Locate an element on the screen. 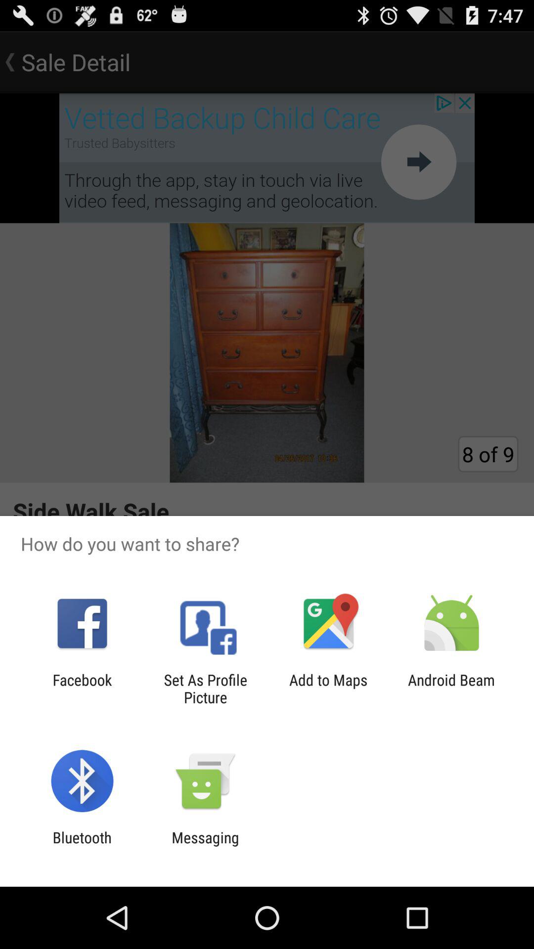 The image size is (534, 949). flip to bluetooth is located at coordinates (82, 846).